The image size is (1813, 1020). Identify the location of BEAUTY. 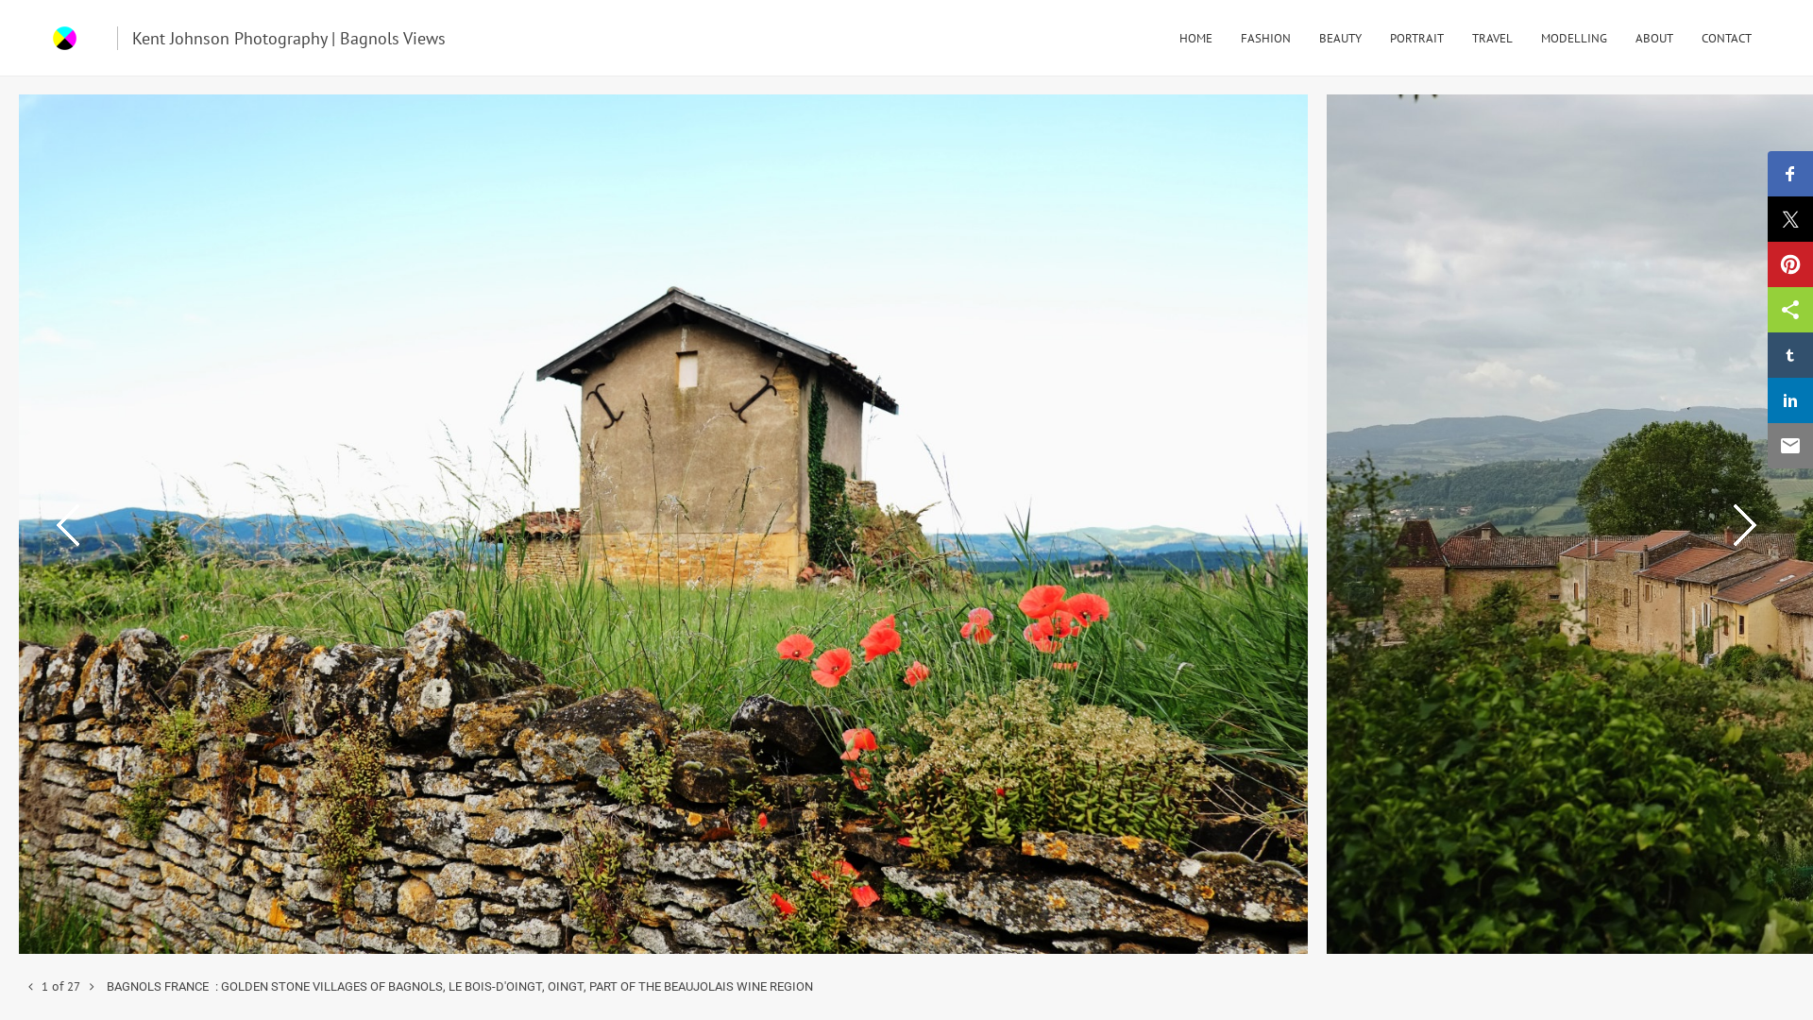
(1341, 38).